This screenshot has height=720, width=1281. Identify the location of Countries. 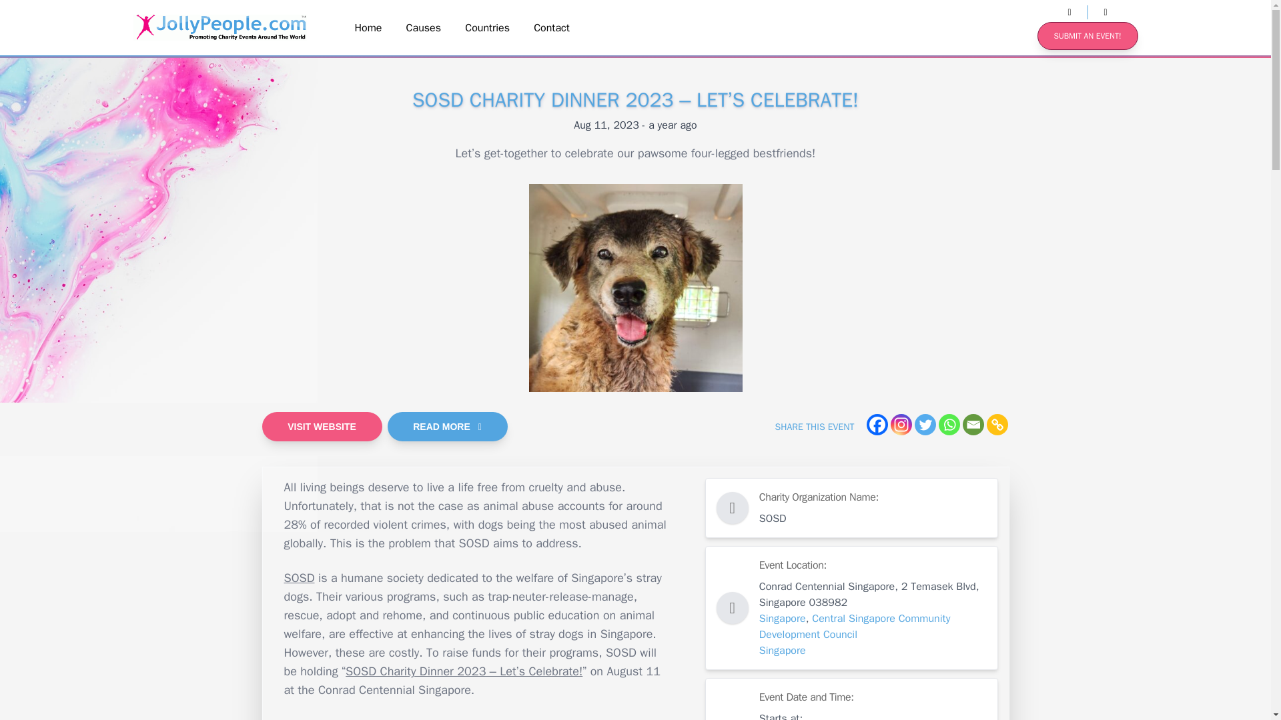
(487, 28).